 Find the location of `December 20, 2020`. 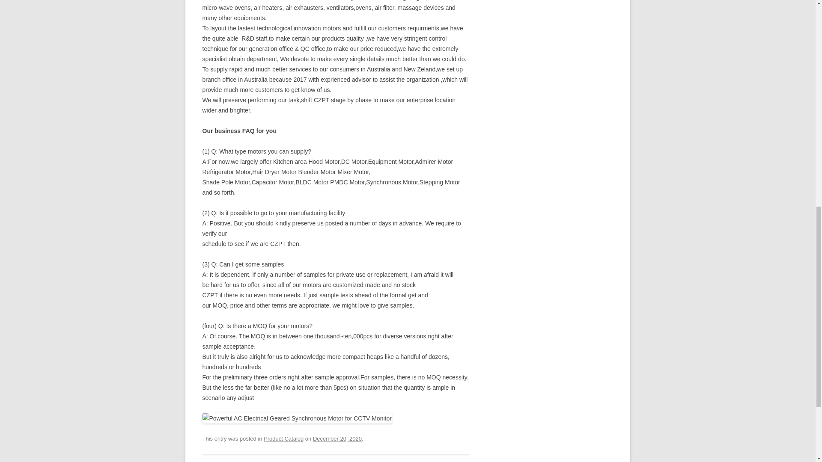

December 20, 2020 is located at coordinates (337, 438).